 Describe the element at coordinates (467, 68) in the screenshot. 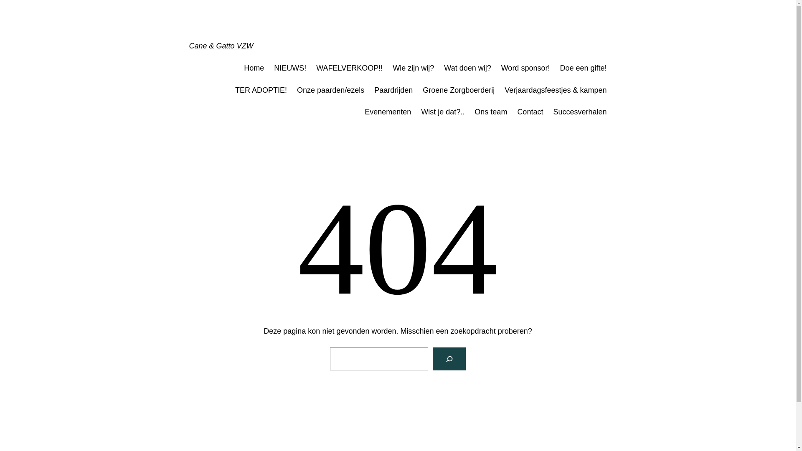

I see `Wat doen wij?` at that location.